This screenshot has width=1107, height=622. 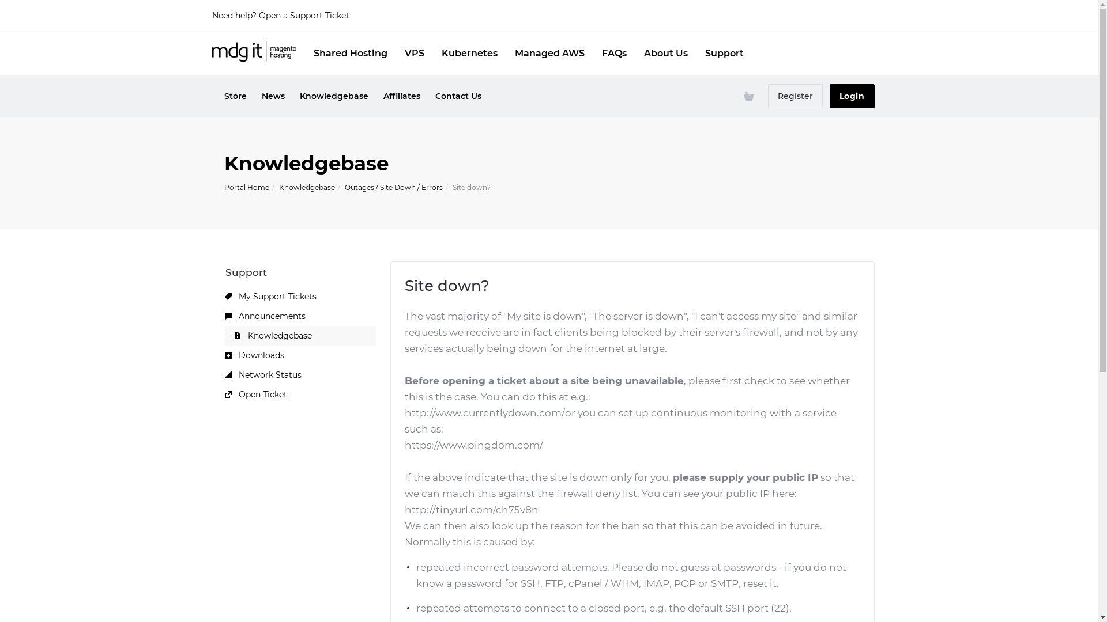 What do you see at coordinates (300, 297) in the screenshot?
I see `My Support Tickets` at bounding box center [300, 297].